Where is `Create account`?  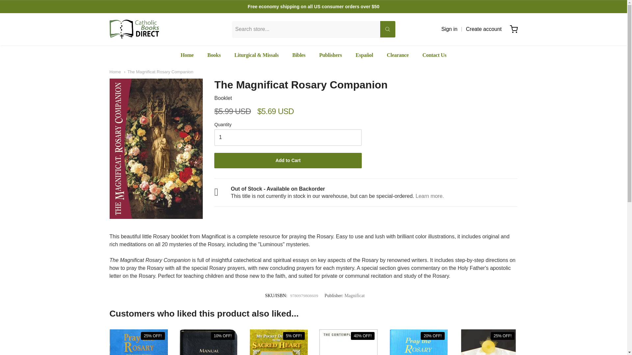
Create account is located at coordinates (484, 29).